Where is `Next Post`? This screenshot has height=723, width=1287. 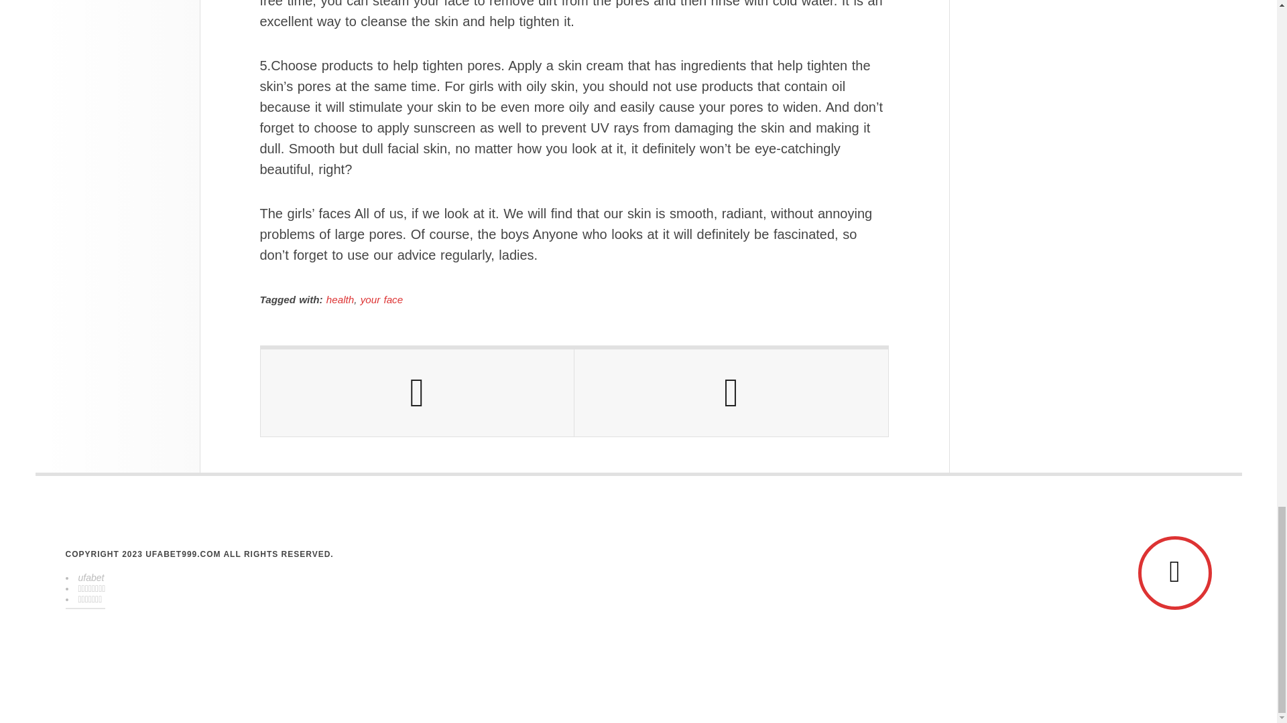
Next Post is located at coordinates (731, 392).